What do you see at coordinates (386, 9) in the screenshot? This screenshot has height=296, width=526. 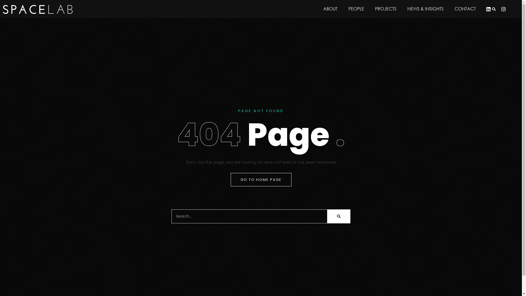 I see `PROJECTS` at bounding box center [386, 9].